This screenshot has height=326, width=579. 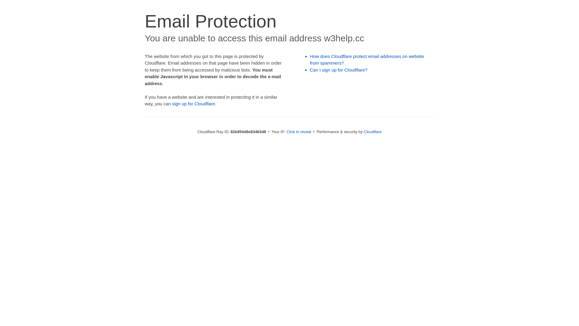 I want to click on sign up for Cloudflare, so click(x=194, y=104).